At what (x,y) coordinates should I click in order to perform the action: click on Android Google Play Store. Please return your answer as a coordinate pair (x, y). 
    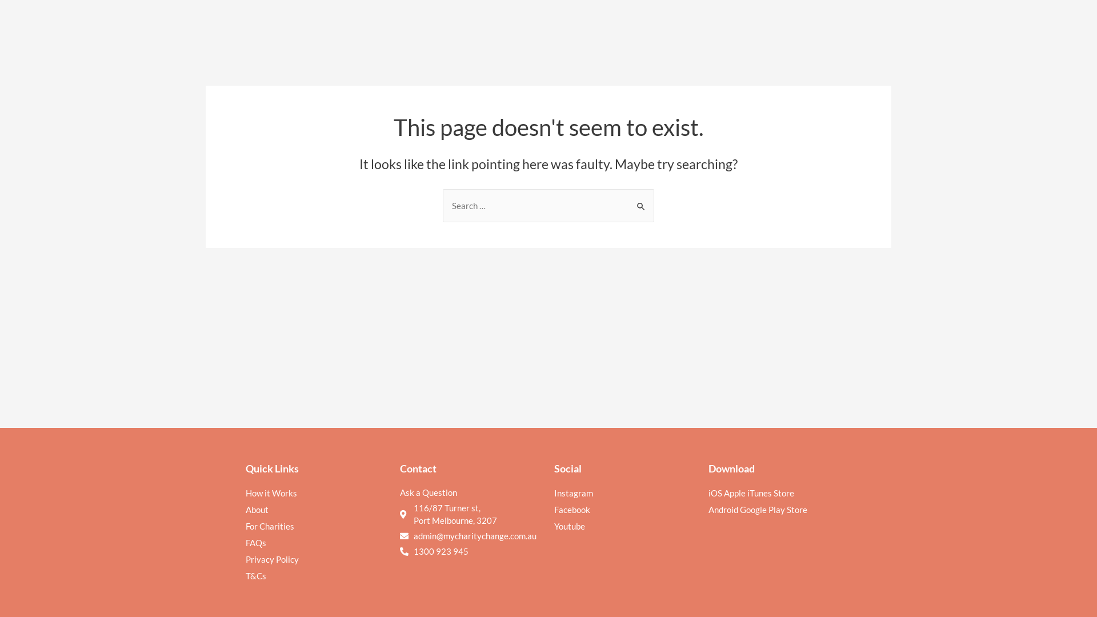
    Looking at the image, I should click on (780, 510).